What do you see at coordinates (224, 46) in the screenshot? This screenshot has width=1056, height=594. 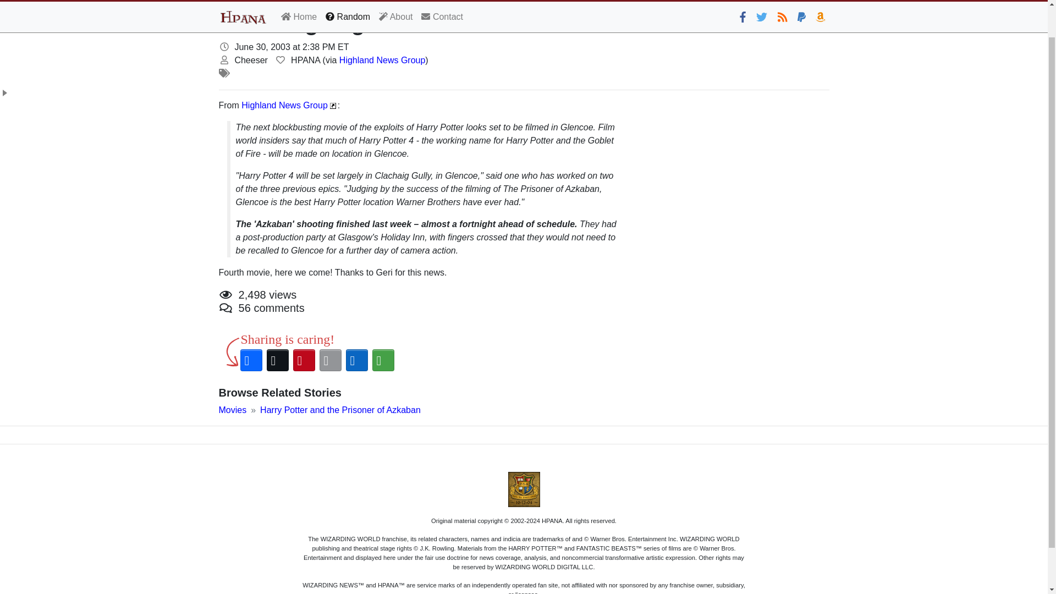 I see `Published` at bounding box center [224, 46].